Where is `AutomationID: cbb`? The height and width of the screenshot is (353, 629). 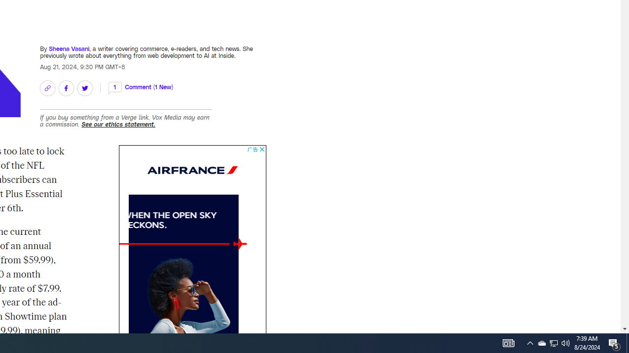
AutomationID: cbb is located at coordinates (261, 149).